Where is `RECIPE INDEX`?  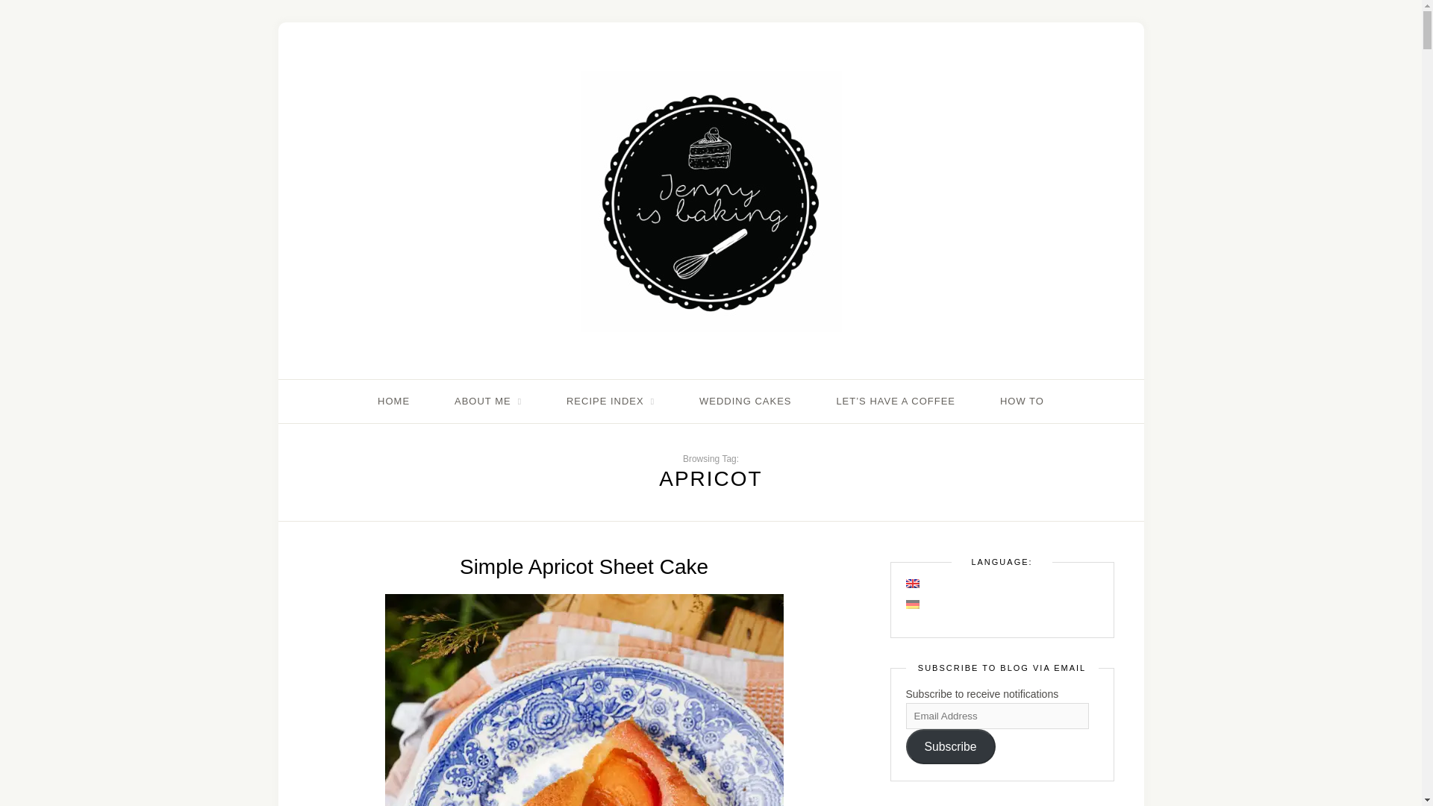 RECIPE INDEX is located at coordinates (611, 402).